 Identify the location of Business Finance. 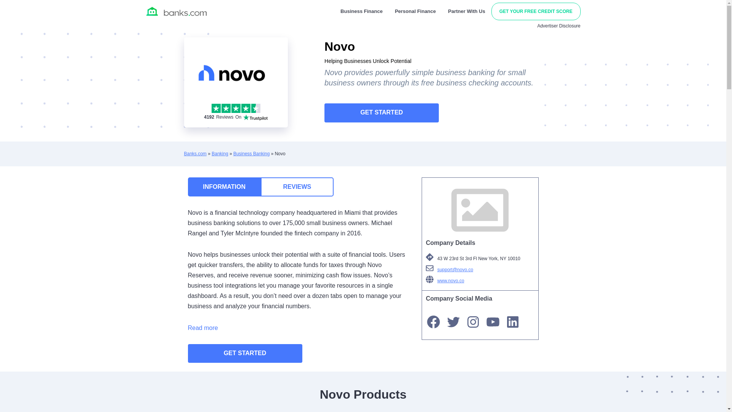
(251, 154).